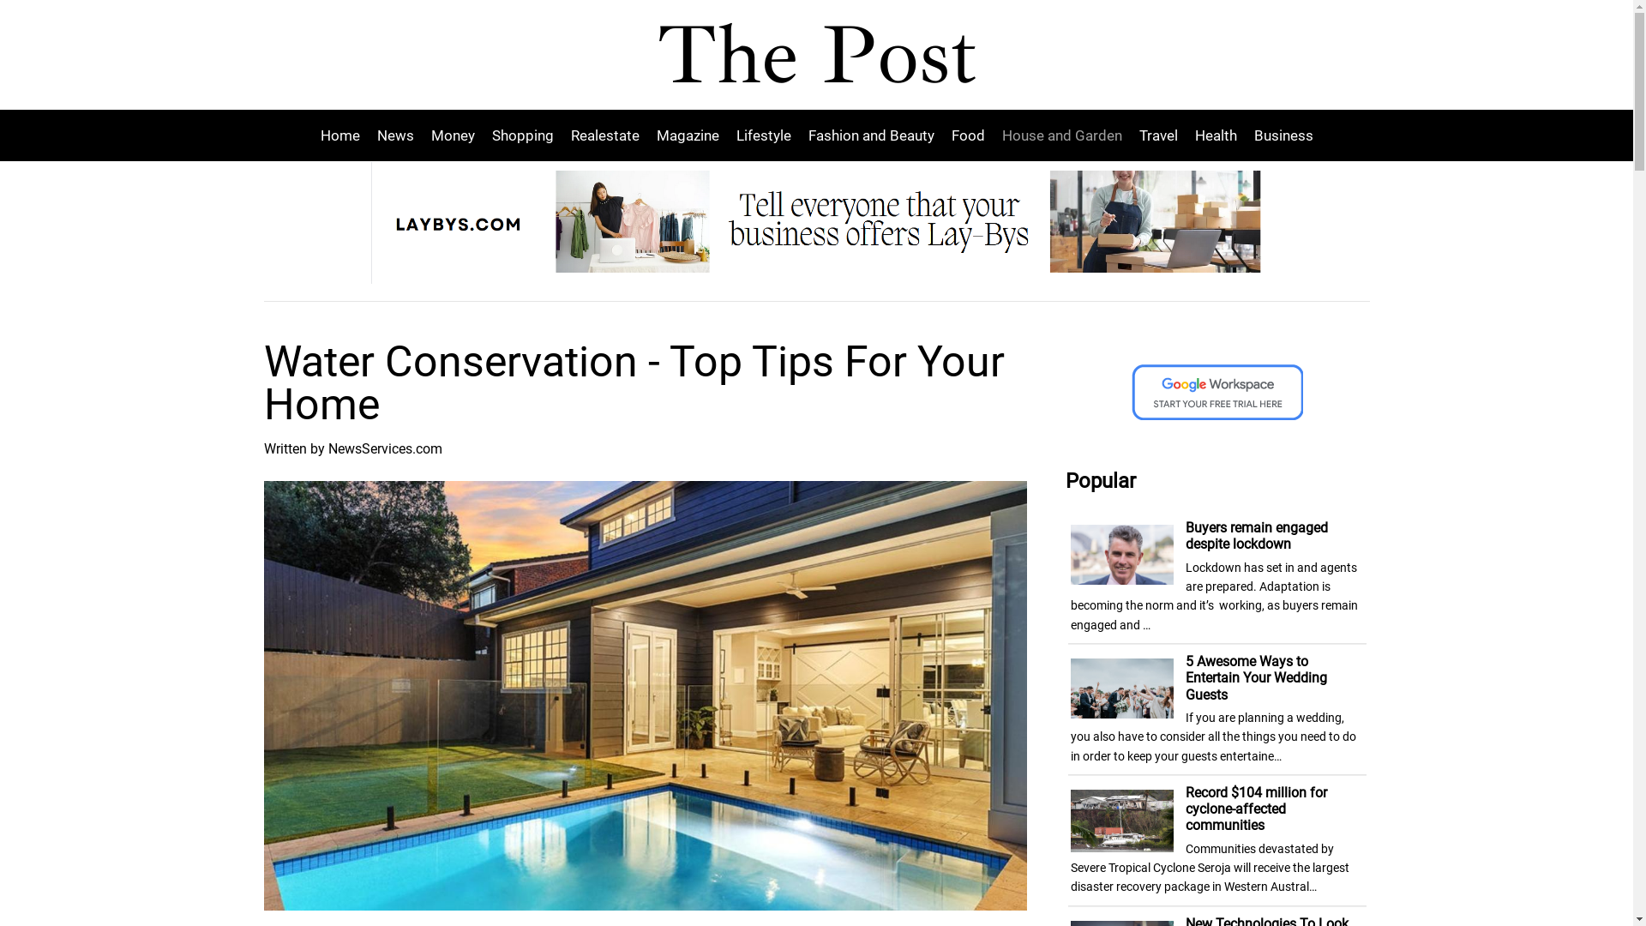  What do you see at coordinates (1061, 135) in the screenshot?
I see `House and Garden` at bounding box center [1061, 135].